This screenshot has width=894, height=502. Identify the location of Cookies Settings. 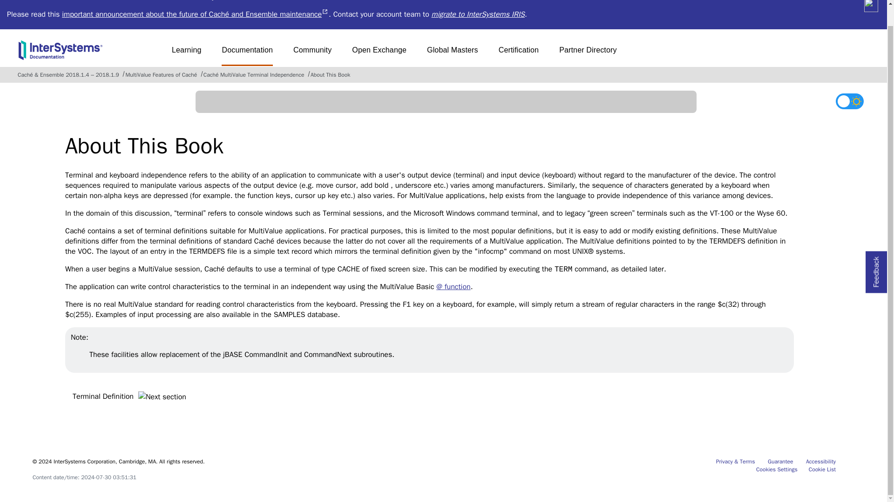
(777, 469).